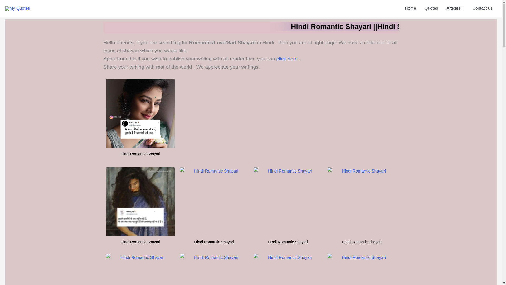 Image resolution: width=506 pixels, height=285 pixels. Describe the element at coordinates (411, 8) in the screenshot. I see `Home` at that location.